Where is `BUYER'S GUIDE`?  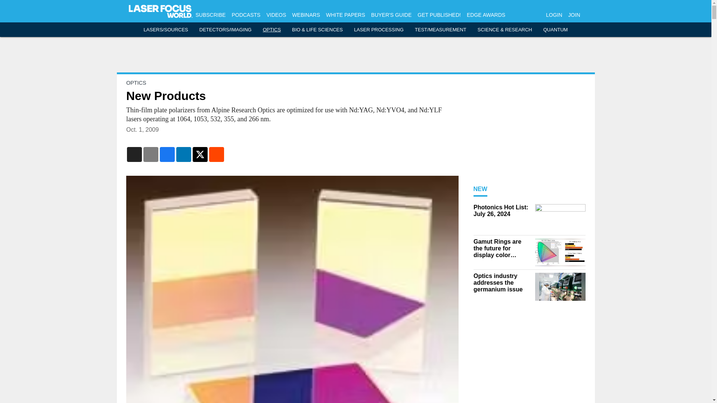 BUYER'S GUIDE is located at coordinates (391, 15).